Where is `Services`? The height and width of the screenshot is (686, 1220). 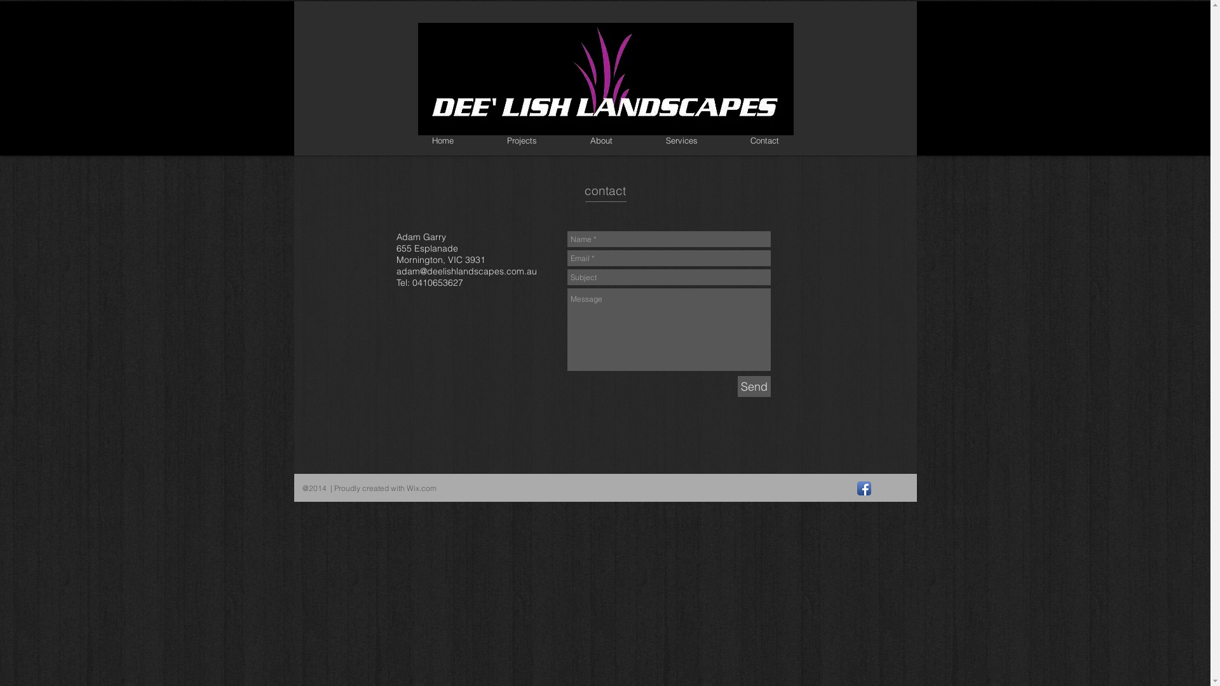
Services is located at coordinates (682, 141).